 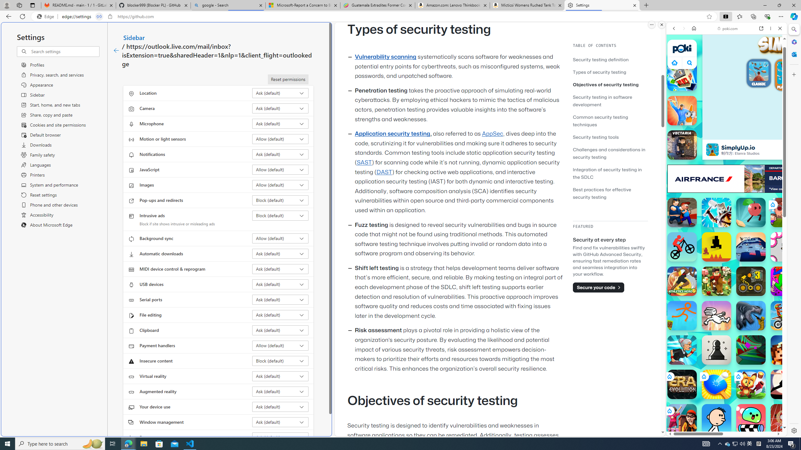 What do you see at coordinates (717, 316) in the screenshot?
I see `Dreadhead Parkour` at bounding box center [717, 316].